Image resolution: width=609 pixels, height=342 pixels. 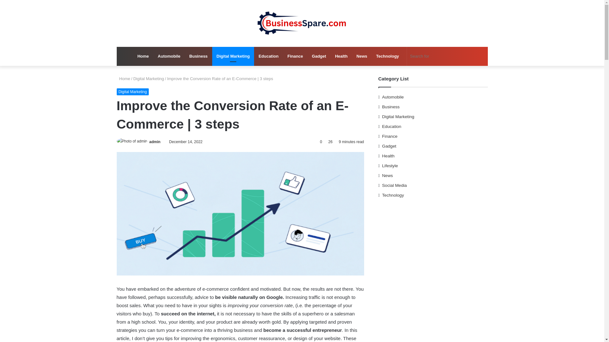 What do you see at coordinates (143, 56) in the screenshot?
I see `Home` at bounding box center [143, 56].